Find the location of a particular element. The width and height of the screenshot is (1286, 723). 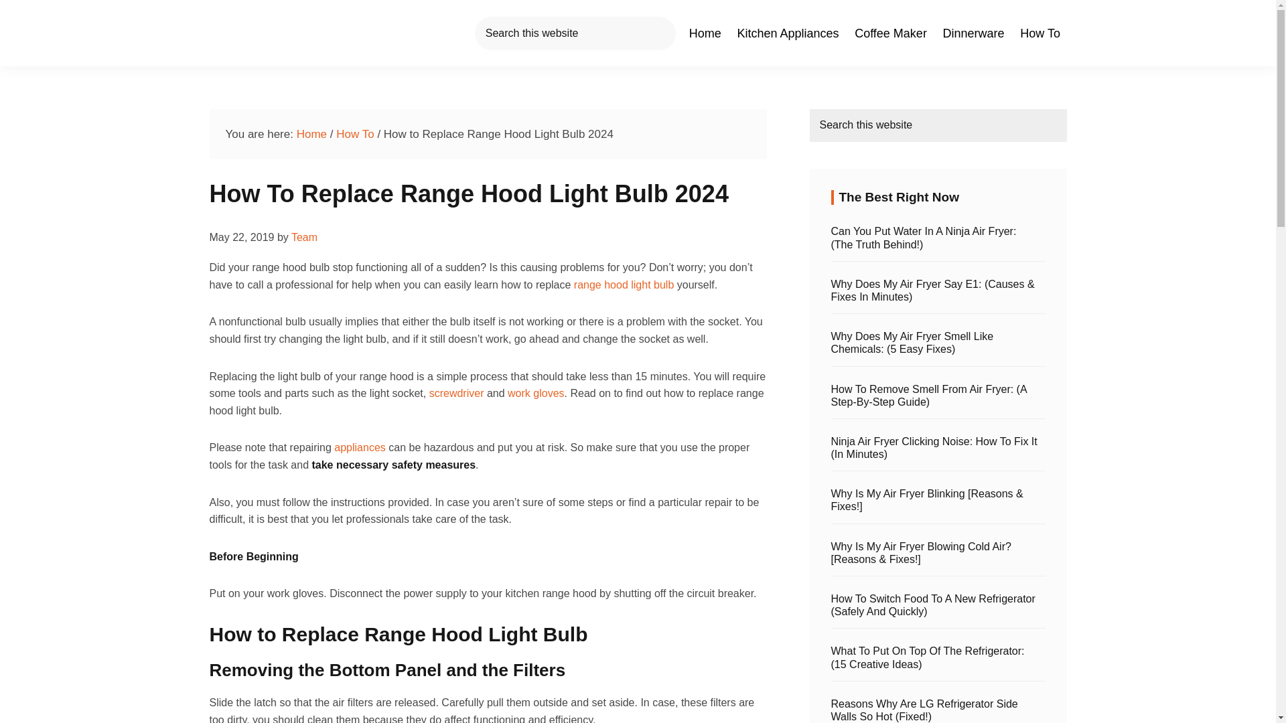

screwdriver is located at coordinates (457, 393).